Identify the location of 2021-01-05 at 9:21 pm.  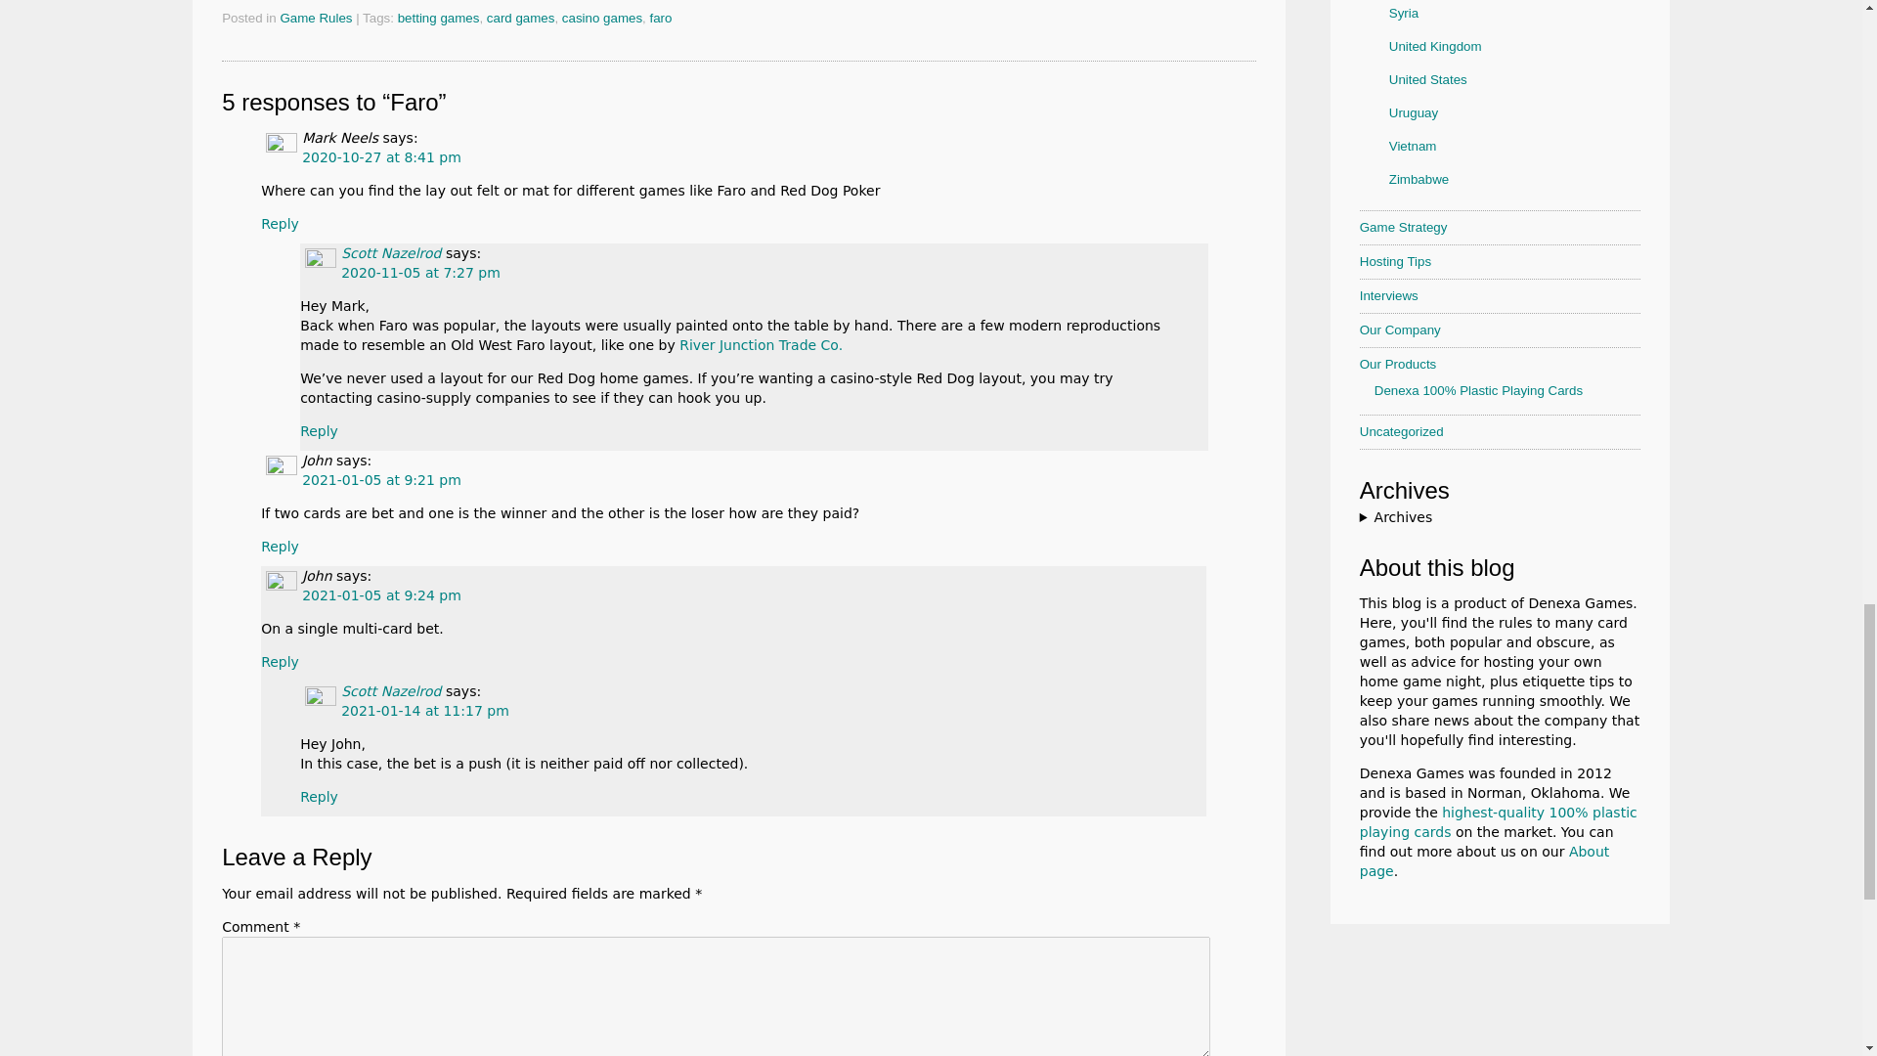
(381, 479).